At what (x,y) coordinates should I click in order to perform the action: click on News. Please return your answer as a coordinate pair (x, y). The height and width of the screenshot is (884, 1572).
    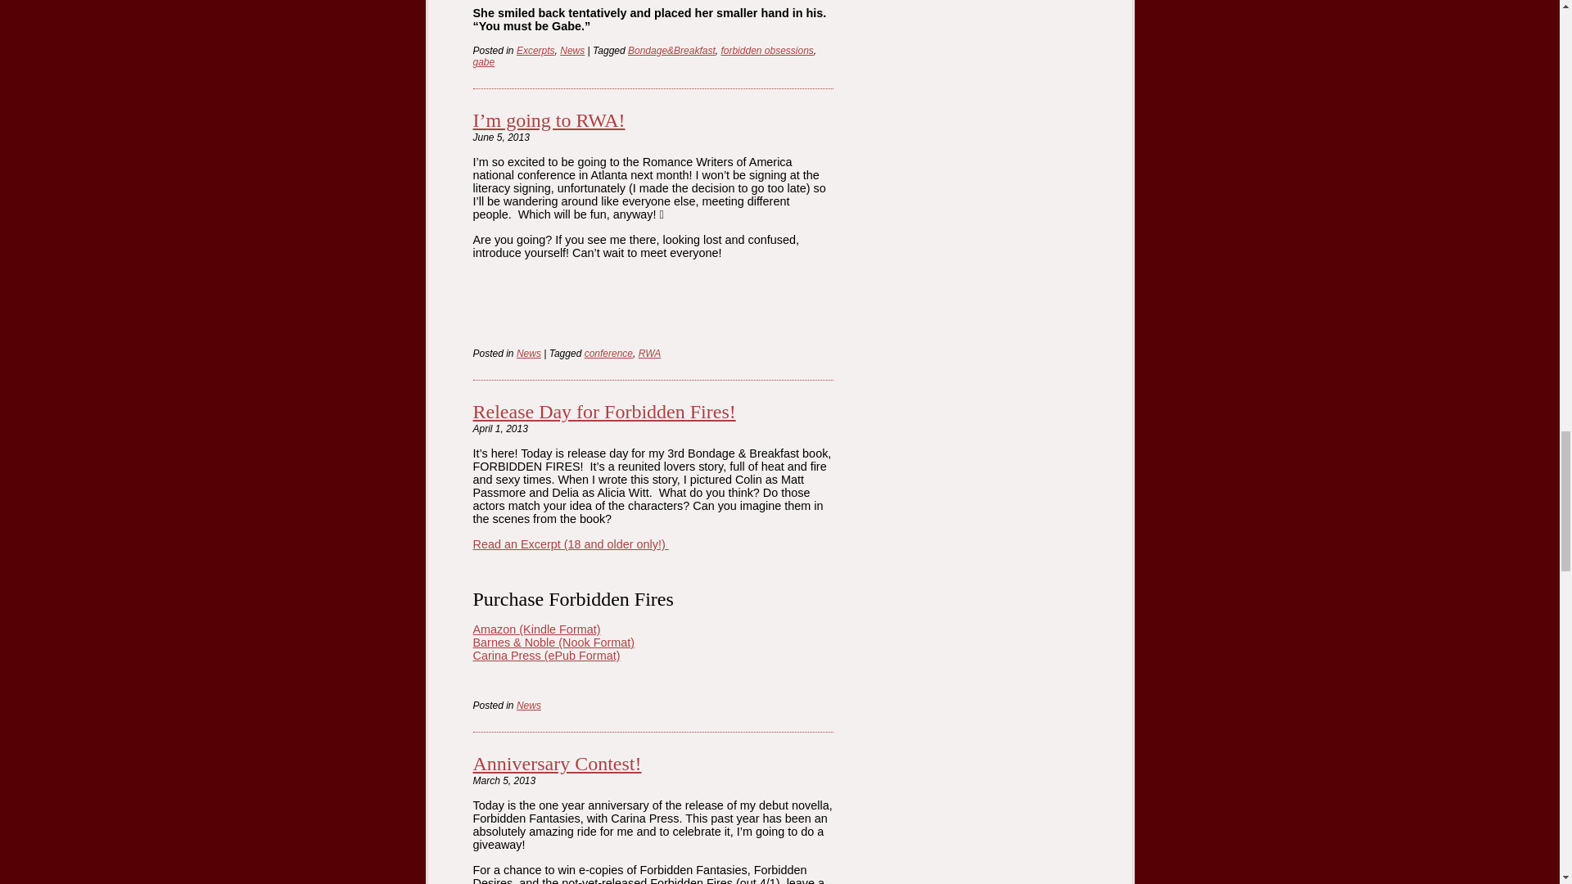
    Looking at the image, I should click on (529, 354).